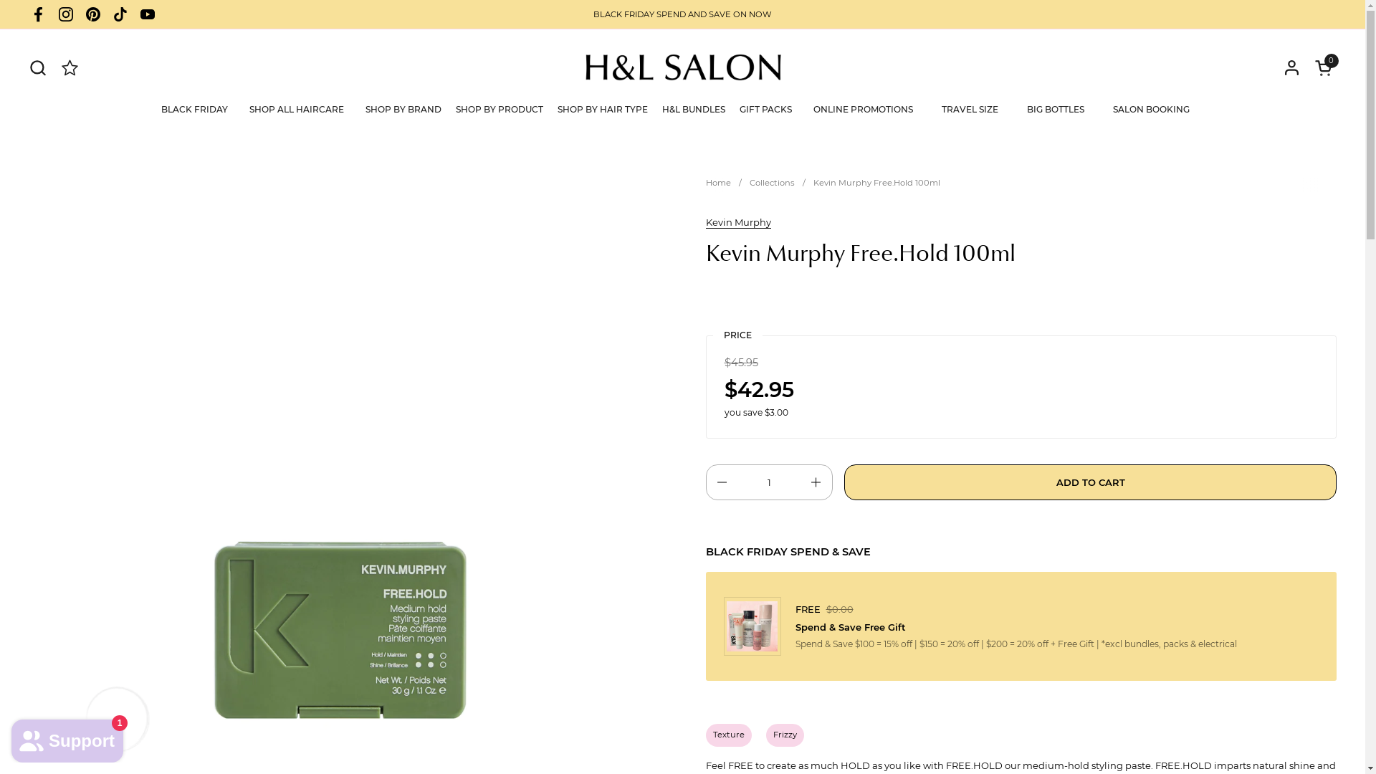 The height and width of the screenshot is (774, 1376). Describe the element at coordinates (39, 14) in the screenshot. I see `Facebook` at that location.